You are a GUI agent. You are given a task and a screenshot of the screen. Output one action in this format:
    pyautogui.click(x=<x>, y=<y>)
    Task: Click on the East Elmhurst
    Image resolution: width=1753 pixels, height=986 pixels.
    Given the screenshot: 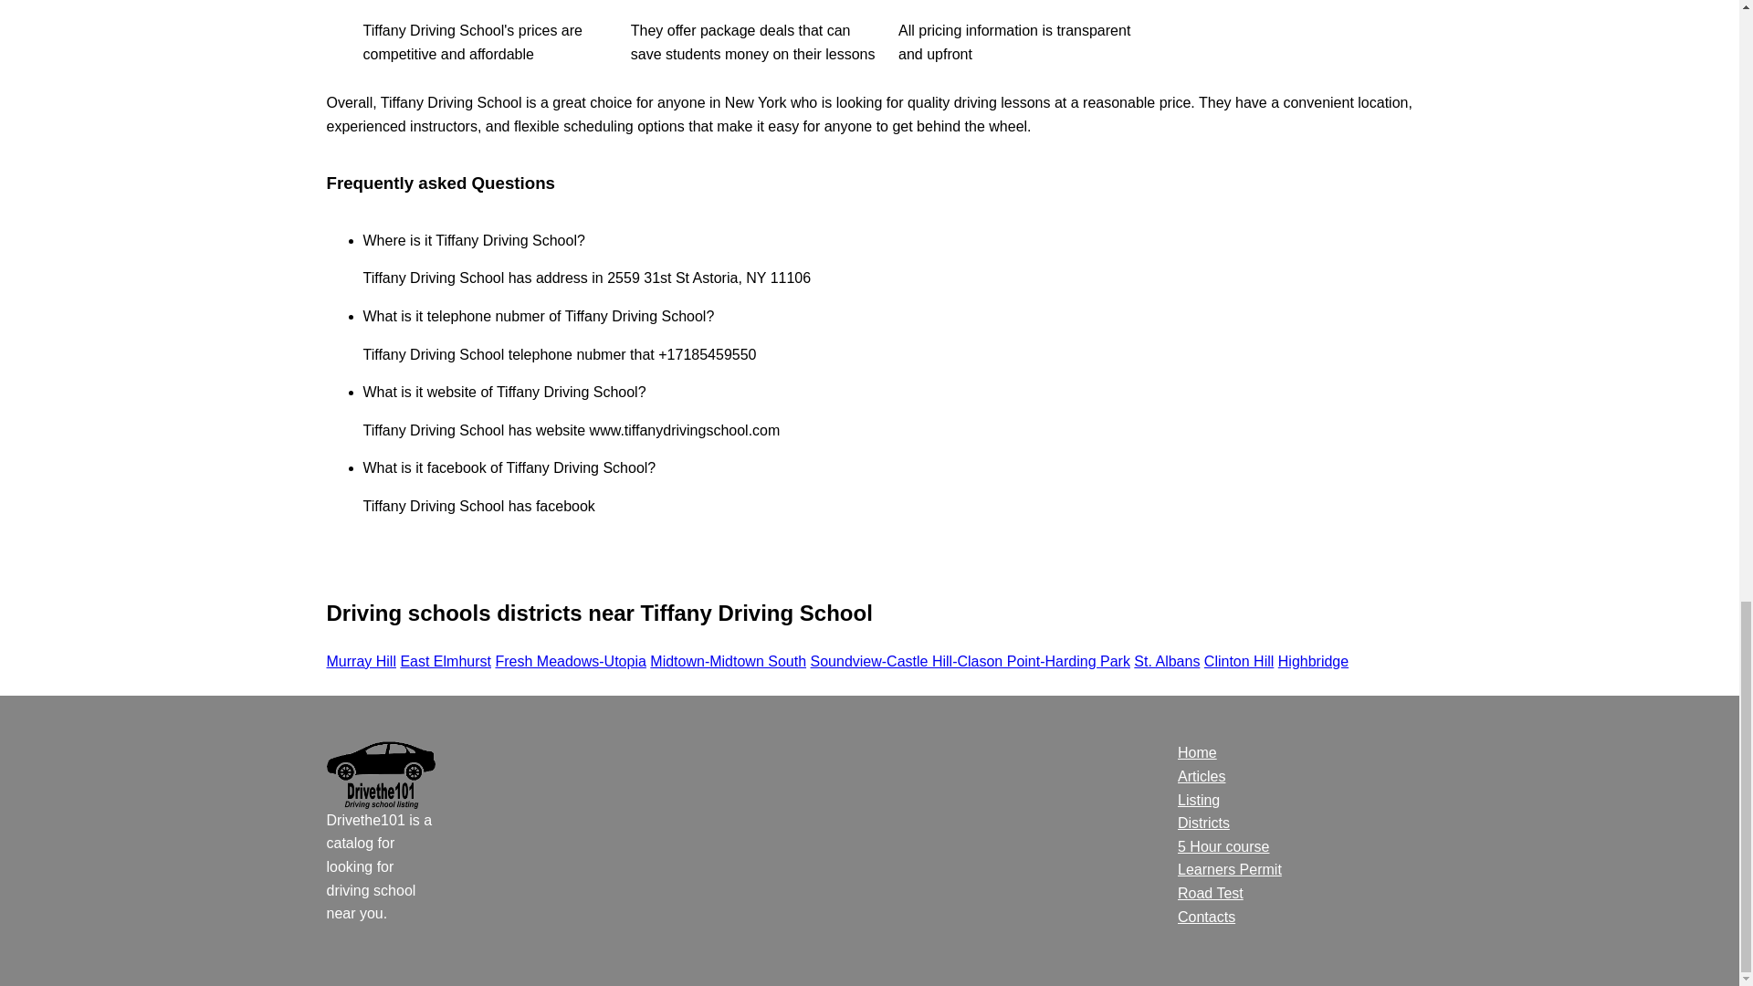 What is the action you would take?
    pyautogui.click(x=445, y=661)
    